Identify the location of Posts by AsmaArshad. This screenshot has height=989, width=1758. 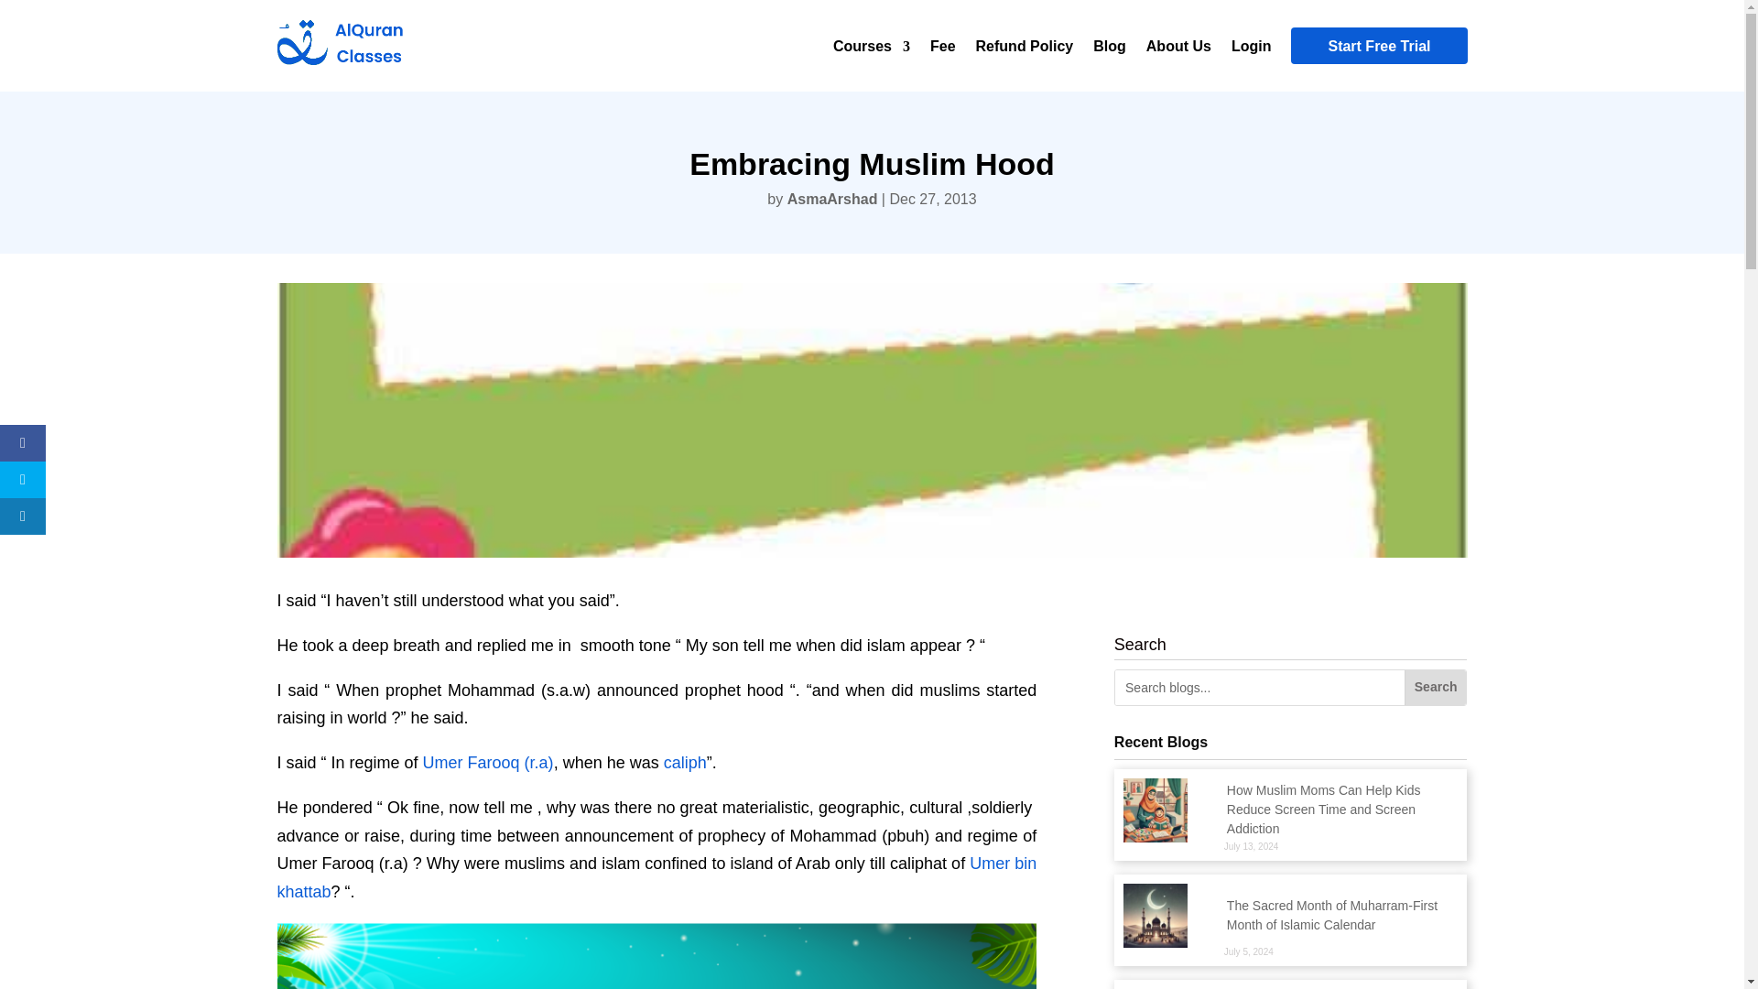
(832, 199).